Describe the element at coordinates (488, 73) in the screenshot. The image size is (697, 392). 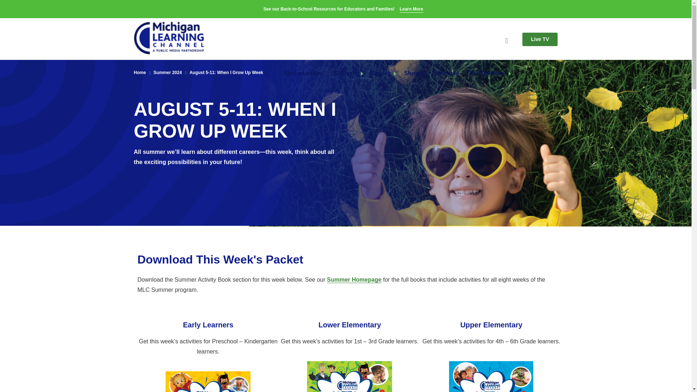
I see `For Teachers` at that location.